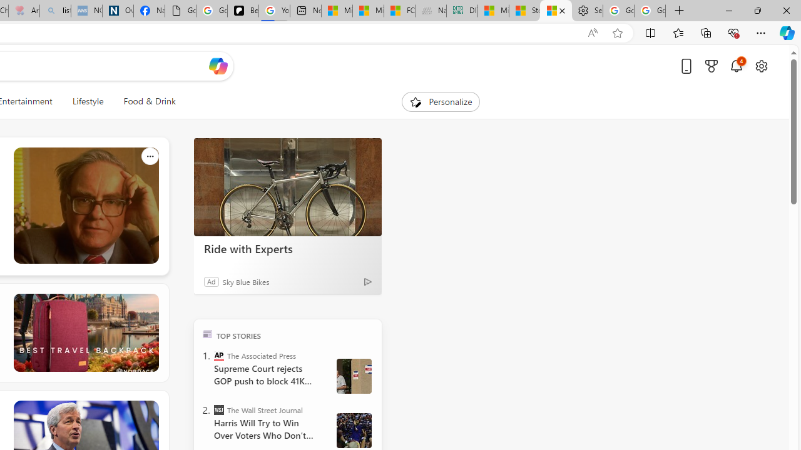  What do you see at coordinates (86, 11) in the screenshot?
I see `NCL Adult Asthma Inhaler Choice Guideline - Sleeping` at bounding box center [86, 11].